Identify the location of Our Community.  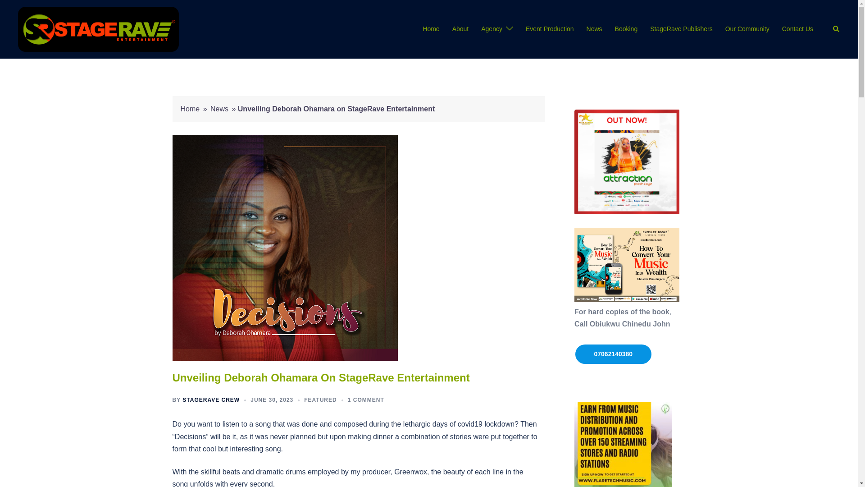
(747, 29).